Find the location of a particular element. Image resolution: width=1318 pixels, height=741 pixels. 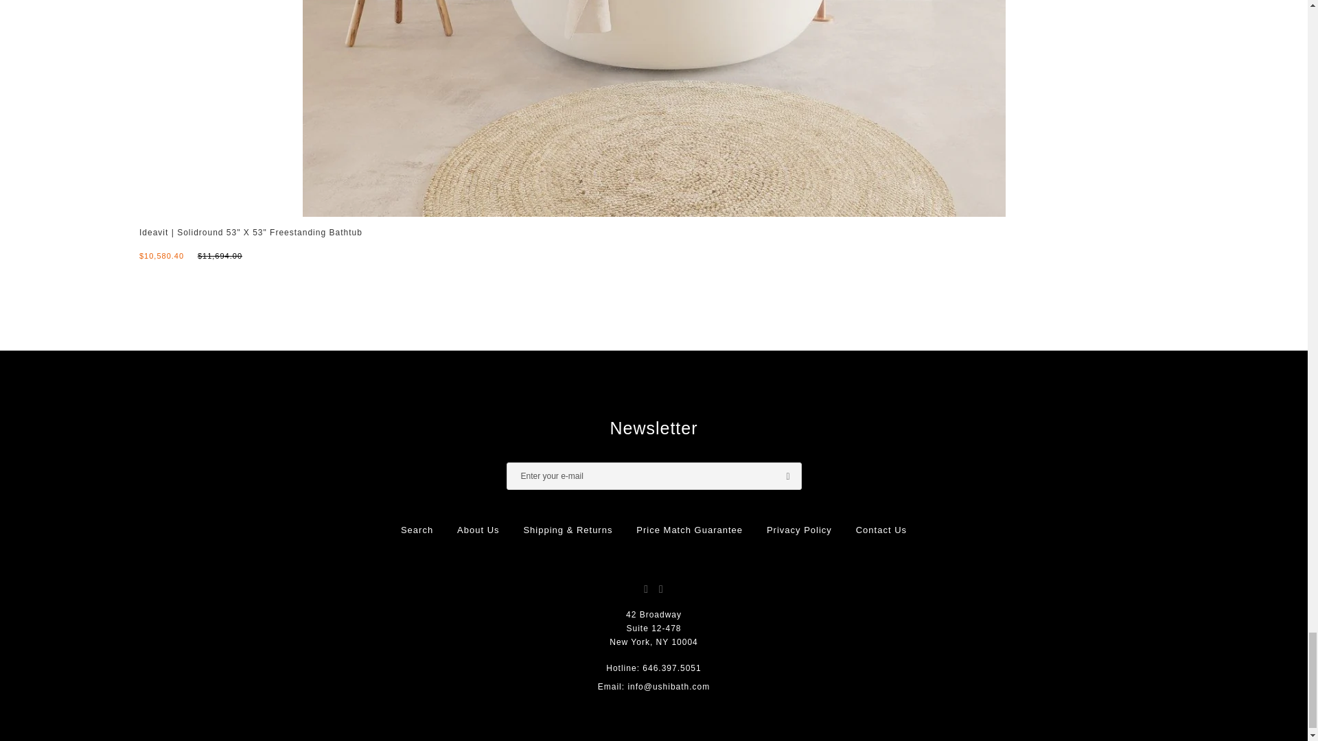

Search is located at coordinates (417, 530).